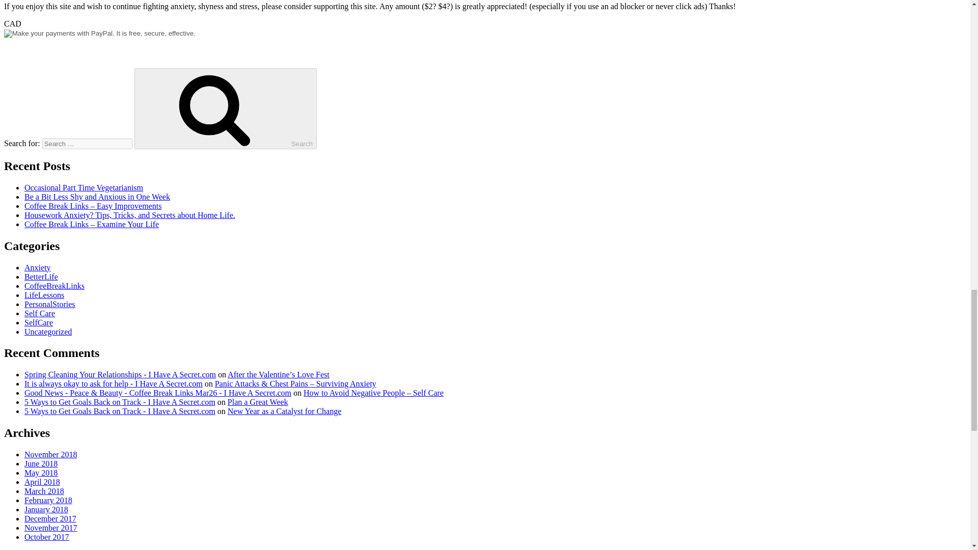 This screenshot has width=978, height=550. What do you see at coordinates (97, 197) in the screenshot?
I see `Be a Bit Less Shy and Anxious in One Week` at bounding box center [97, 197].